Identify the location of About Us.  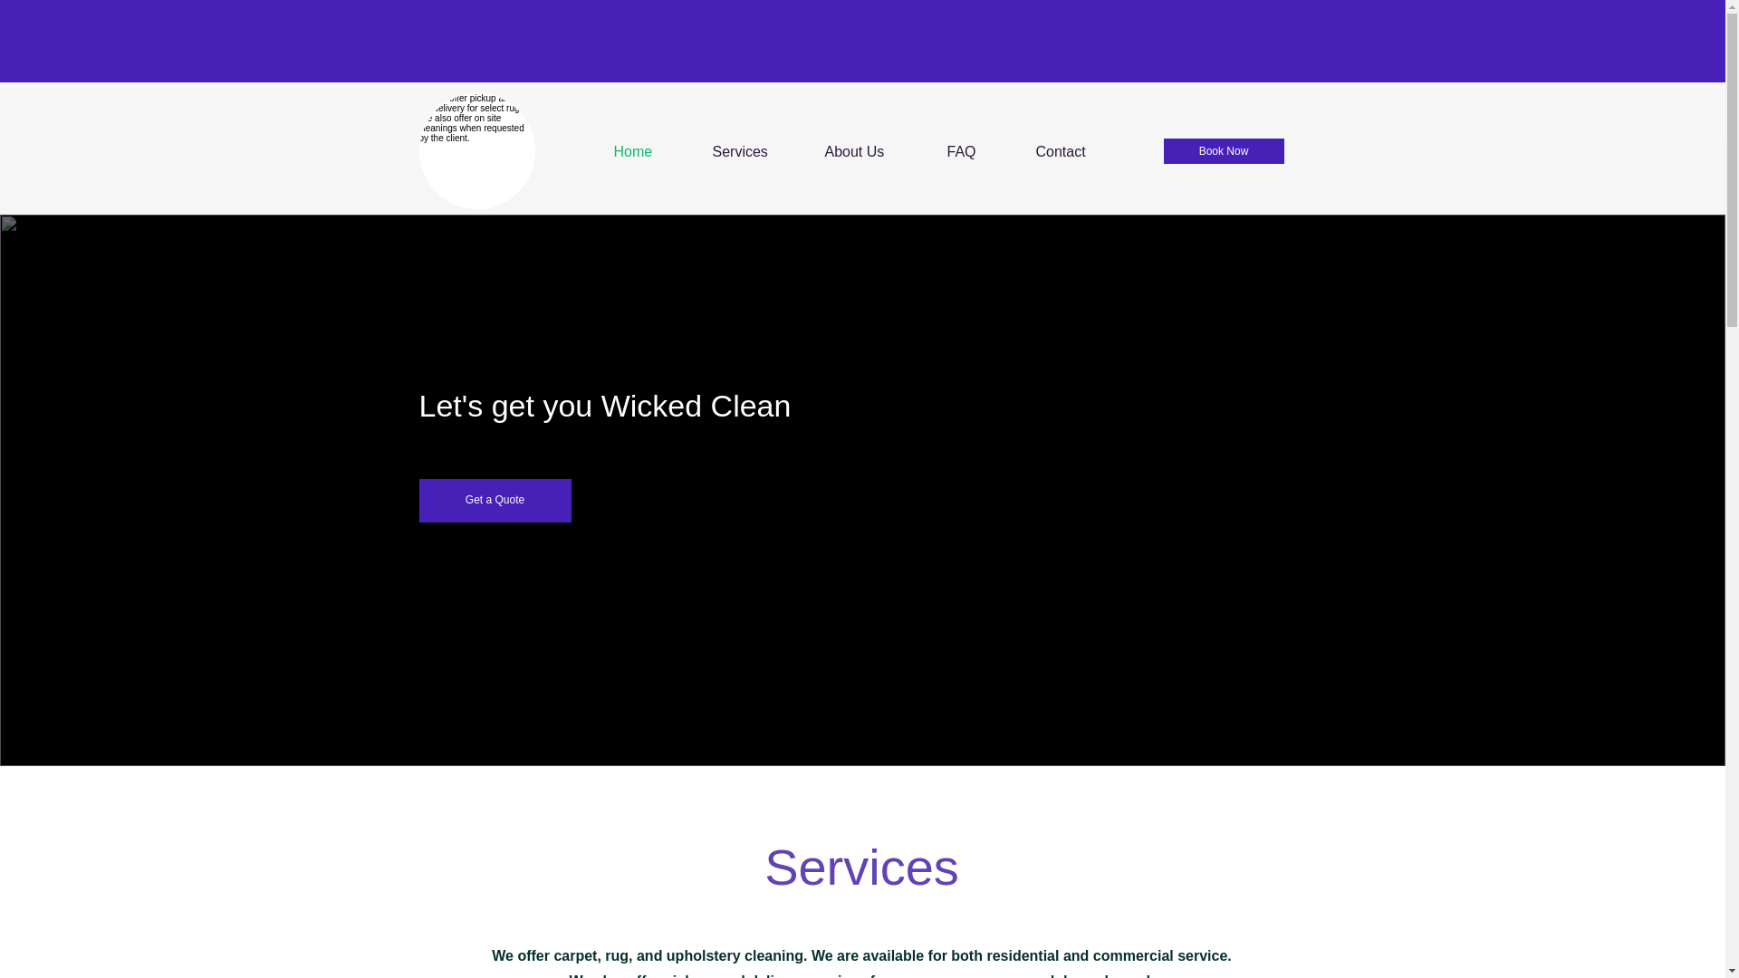
(873, 152).